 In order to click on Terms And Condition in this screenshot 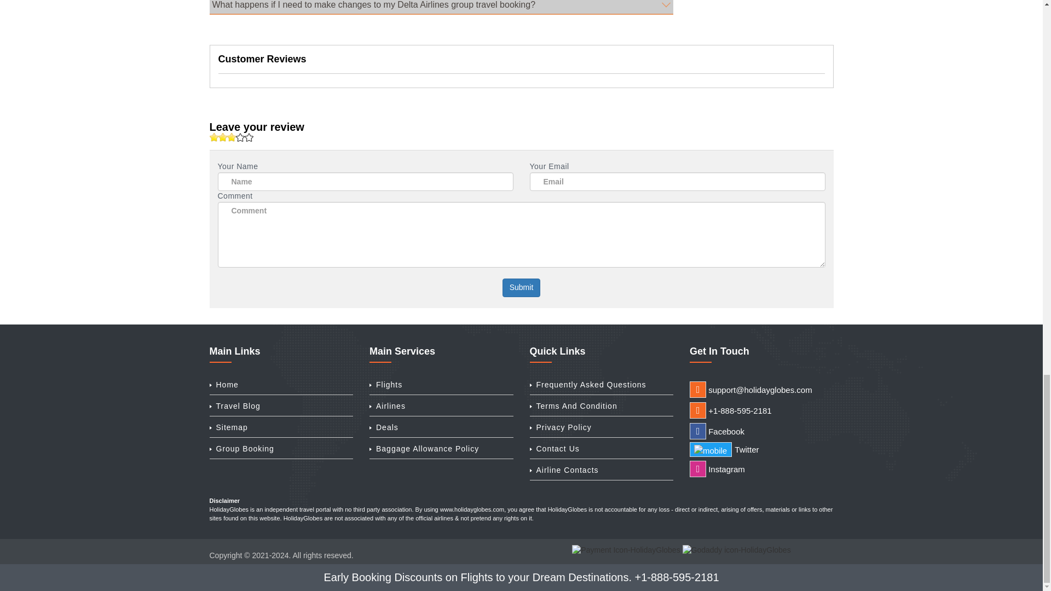, I will do `click(577, 406)`.